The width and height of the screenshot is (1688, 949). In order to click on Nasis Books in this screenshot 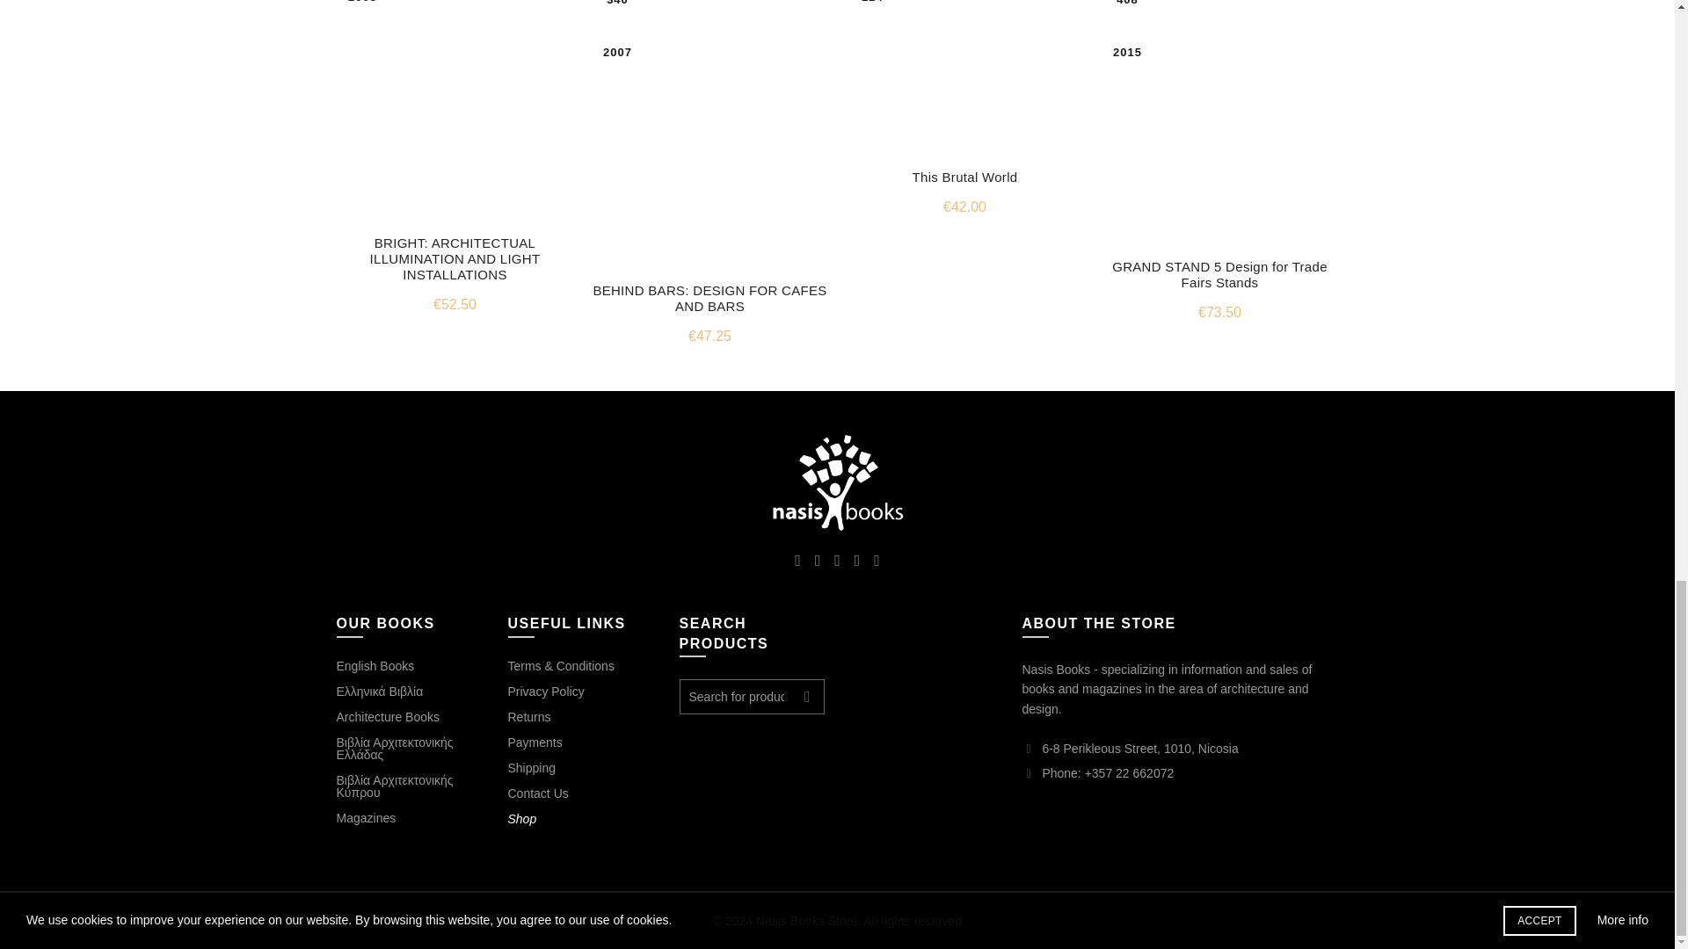, I will do `click(837, 482)`.